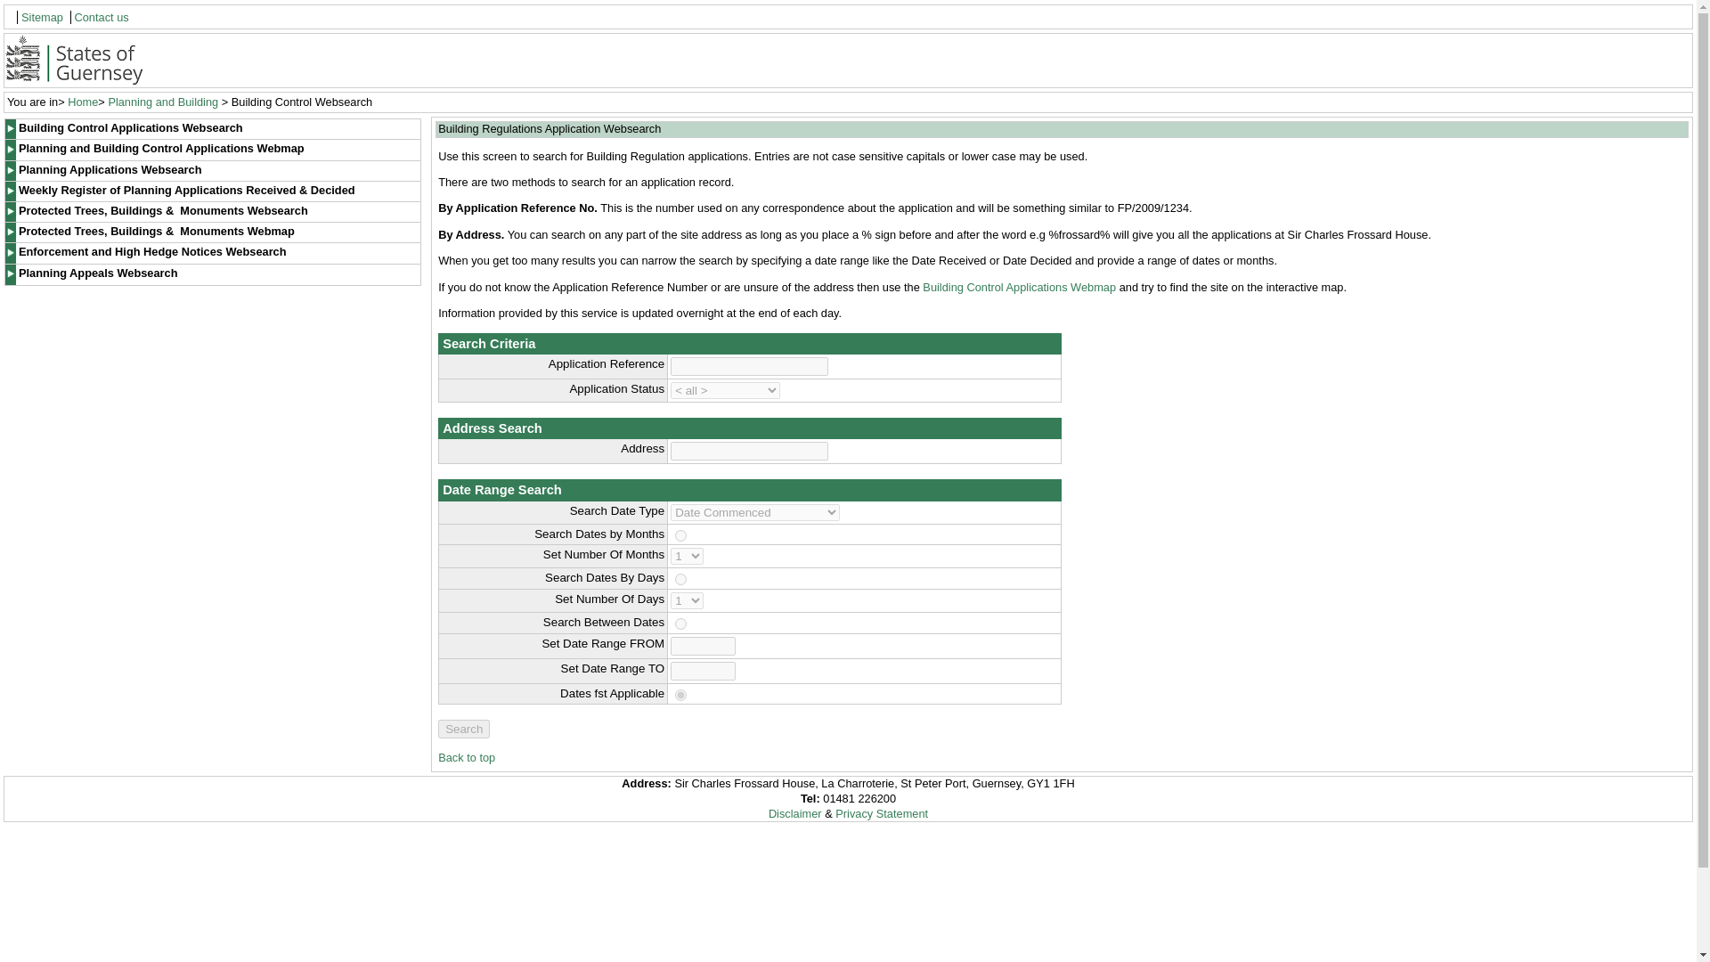 The height and width of the screenshot is (962, 1710). What do you see at coordinates (212, 253) in the screenshot?
I see `Enforcement and High Hedge Notices Websearch` at bounding box center [212, 253].